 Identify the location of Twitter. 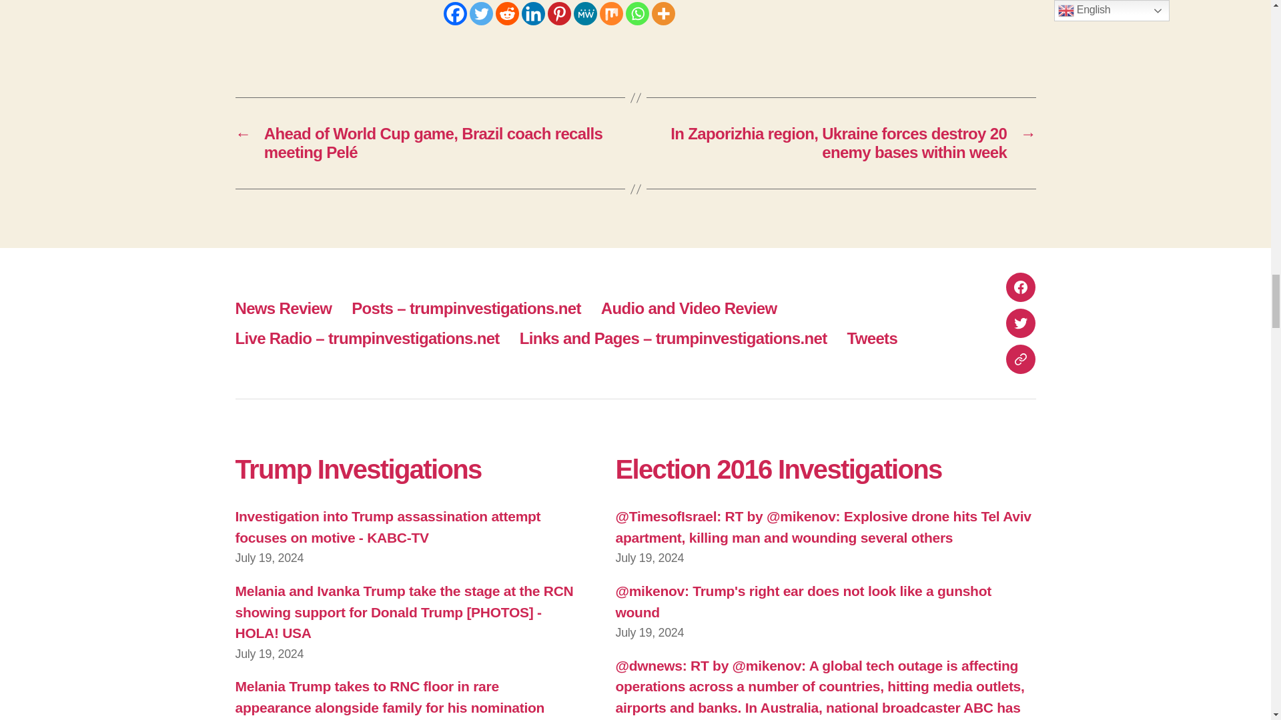
(482, 13).